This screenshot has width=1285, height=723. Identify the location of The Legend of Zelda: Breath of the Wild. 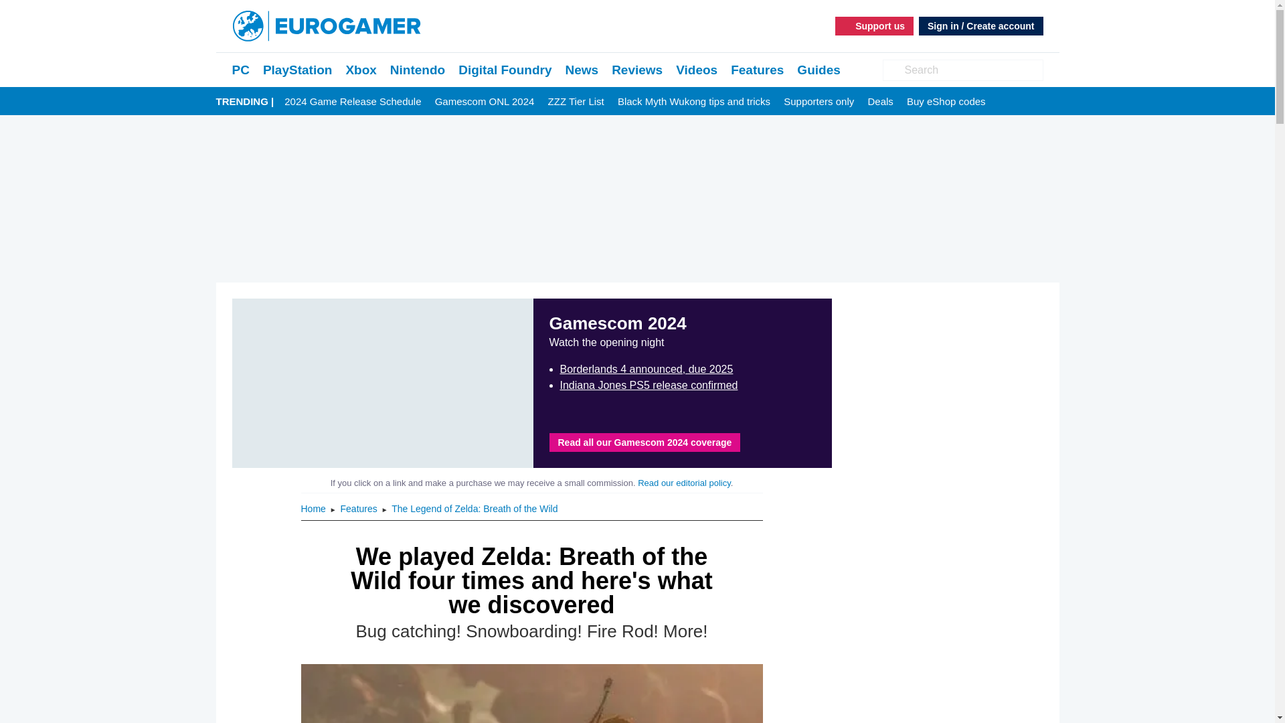
(475, 508).